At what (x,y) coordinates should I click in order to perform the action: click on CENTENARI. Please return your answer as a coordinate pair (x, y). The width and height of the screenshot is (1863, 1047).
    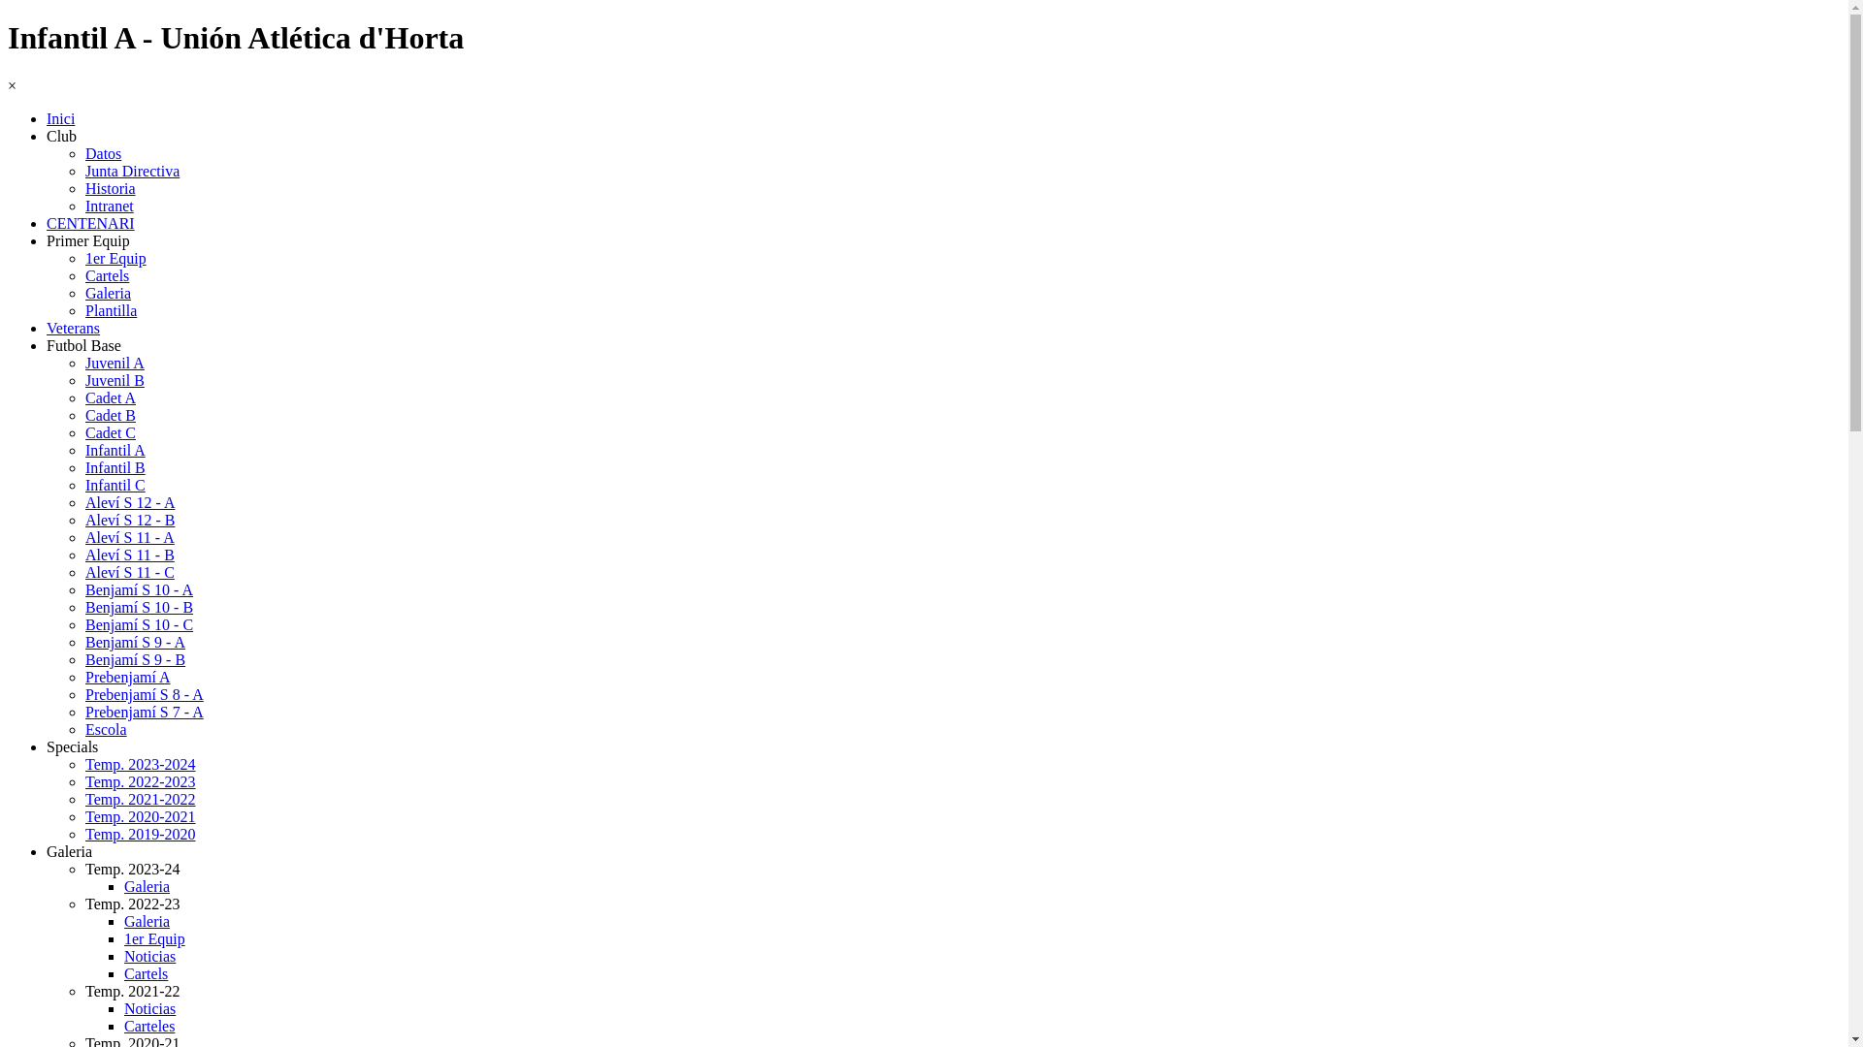
    Looking at the image, I should click on (91, 223).